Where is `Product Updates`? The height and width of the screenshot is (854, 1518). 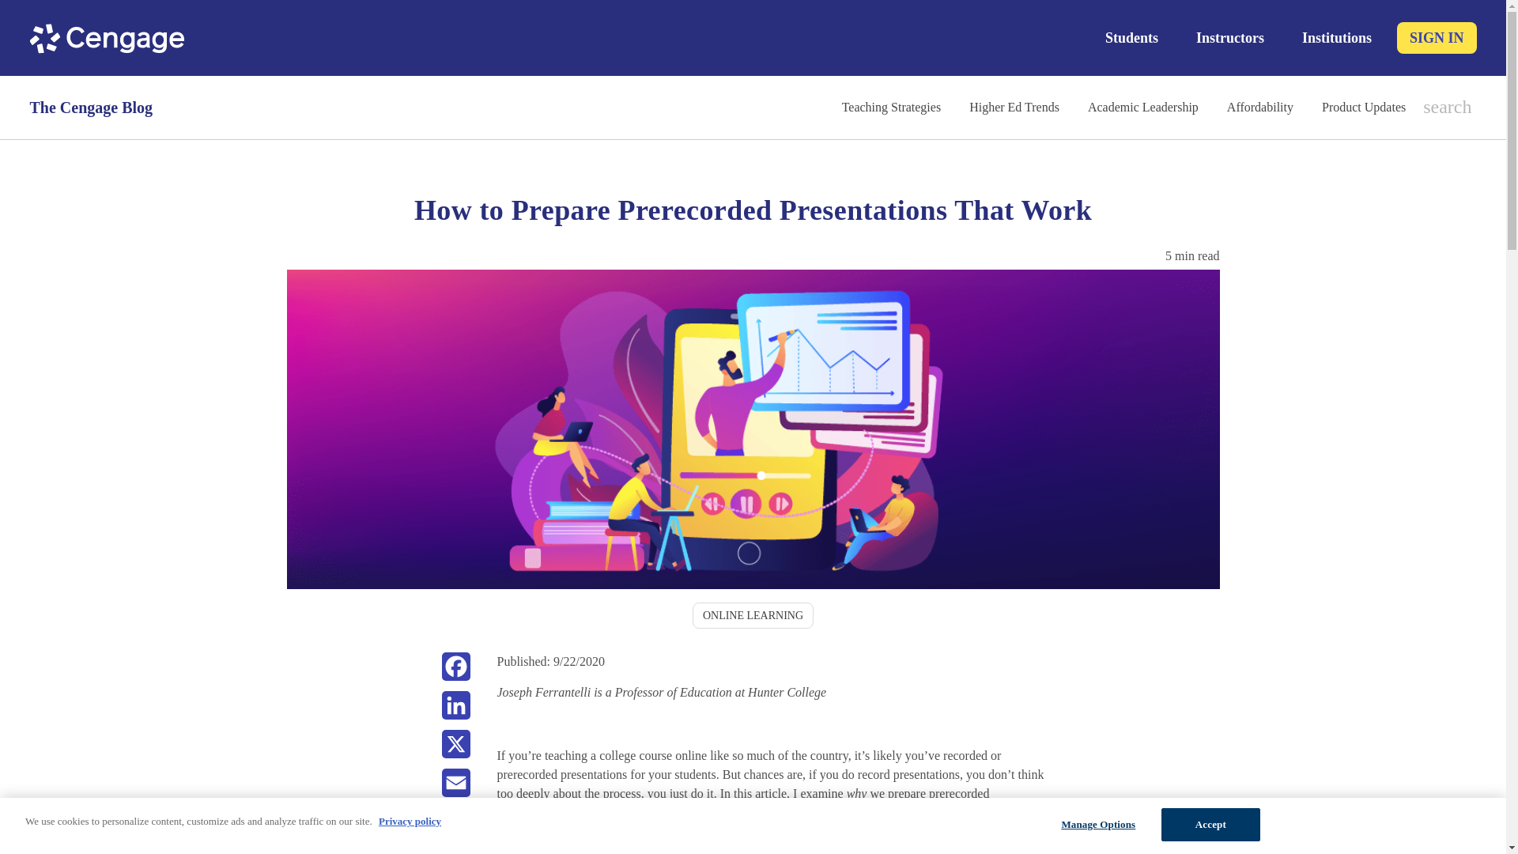 Product Updates is located at coordinates (1363, 107).